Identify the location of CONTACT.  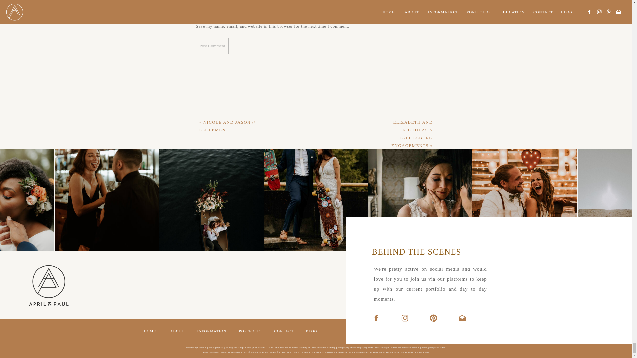
(285, 332).